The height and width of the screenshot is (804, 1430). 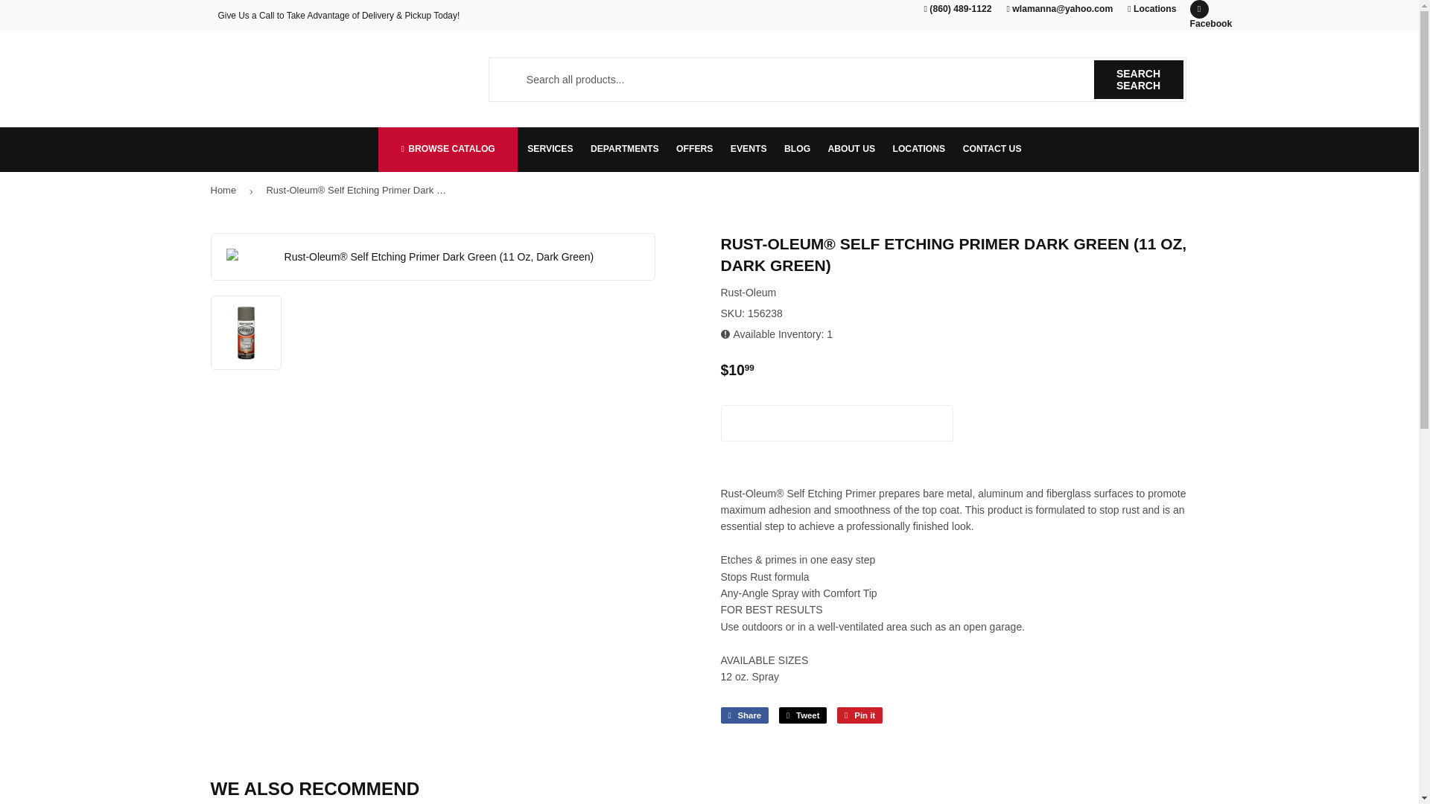 What do you see at coordinates (1138, 79) in the screenshot?
I see `SEARCH SEARCH` at bounding box center [1138, 79].